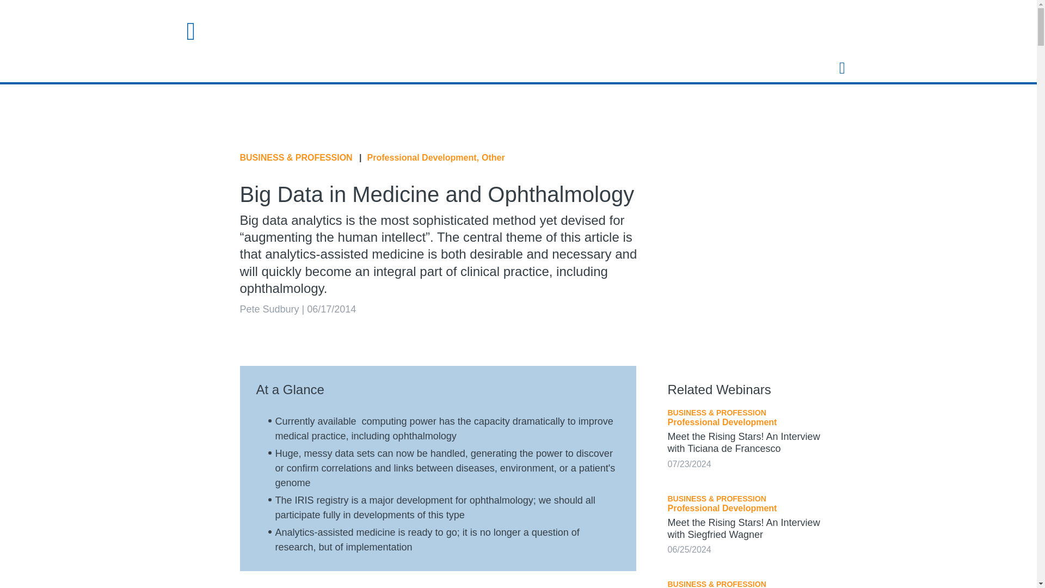  Describe the element at coordinates (493, 158) in the screenshot. I see `Other` at that location.